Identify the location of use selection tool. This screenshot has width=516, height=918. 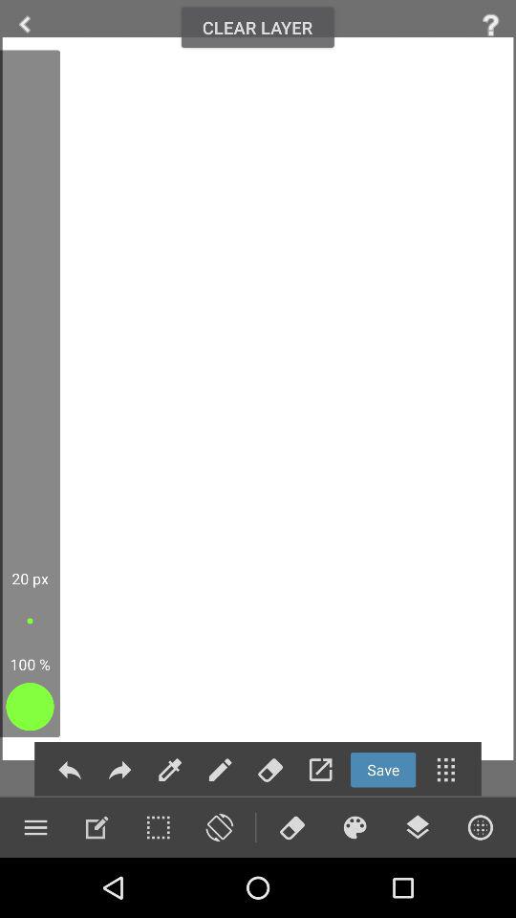
(158, 827).